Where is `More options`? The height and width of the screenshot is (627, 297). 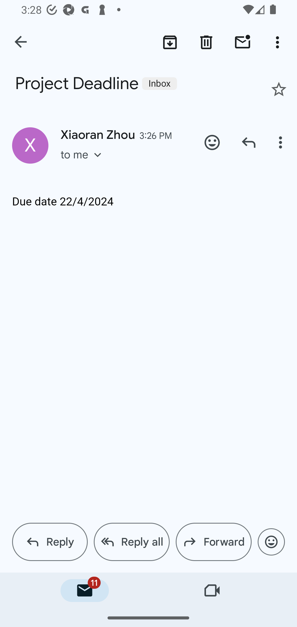
More options is located at coordinates (279, 42).